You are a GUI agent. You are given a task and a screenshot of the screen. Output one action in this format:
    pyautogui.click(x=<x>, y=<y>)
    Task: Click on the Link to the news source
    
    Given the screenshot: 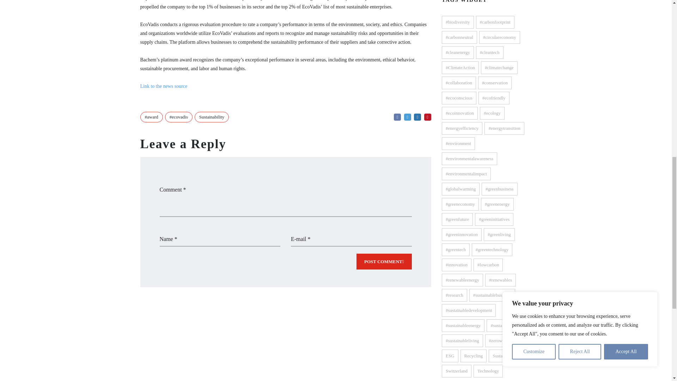 What is the action you would take?
    pyautogui.click(x=164, y=86)
    